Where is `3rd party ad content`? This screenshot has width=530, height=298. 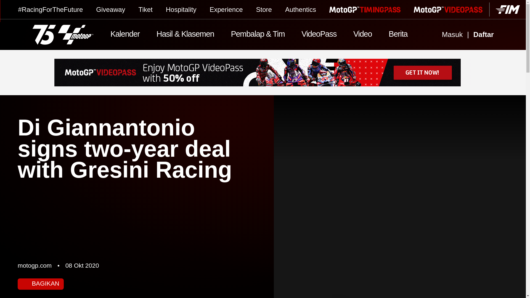 3rd party ad content is located at coordinates (263, 72).